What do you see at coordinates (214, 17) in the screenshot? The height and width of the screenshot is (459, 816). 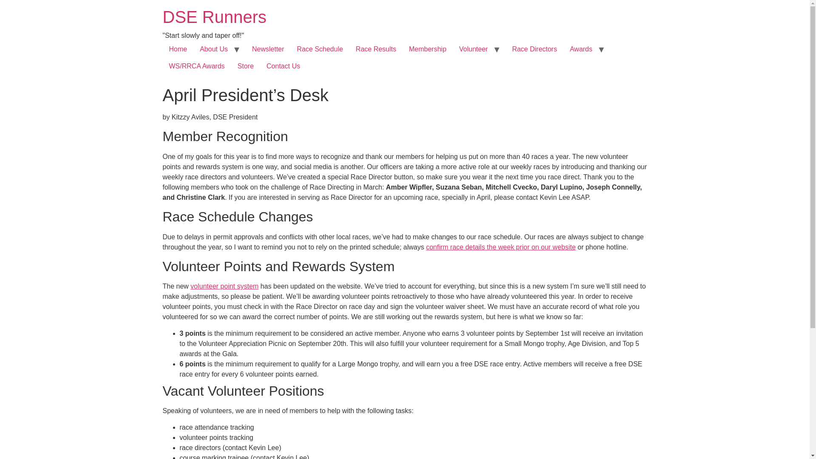 I see `Home` at bounding box center [214, 17].